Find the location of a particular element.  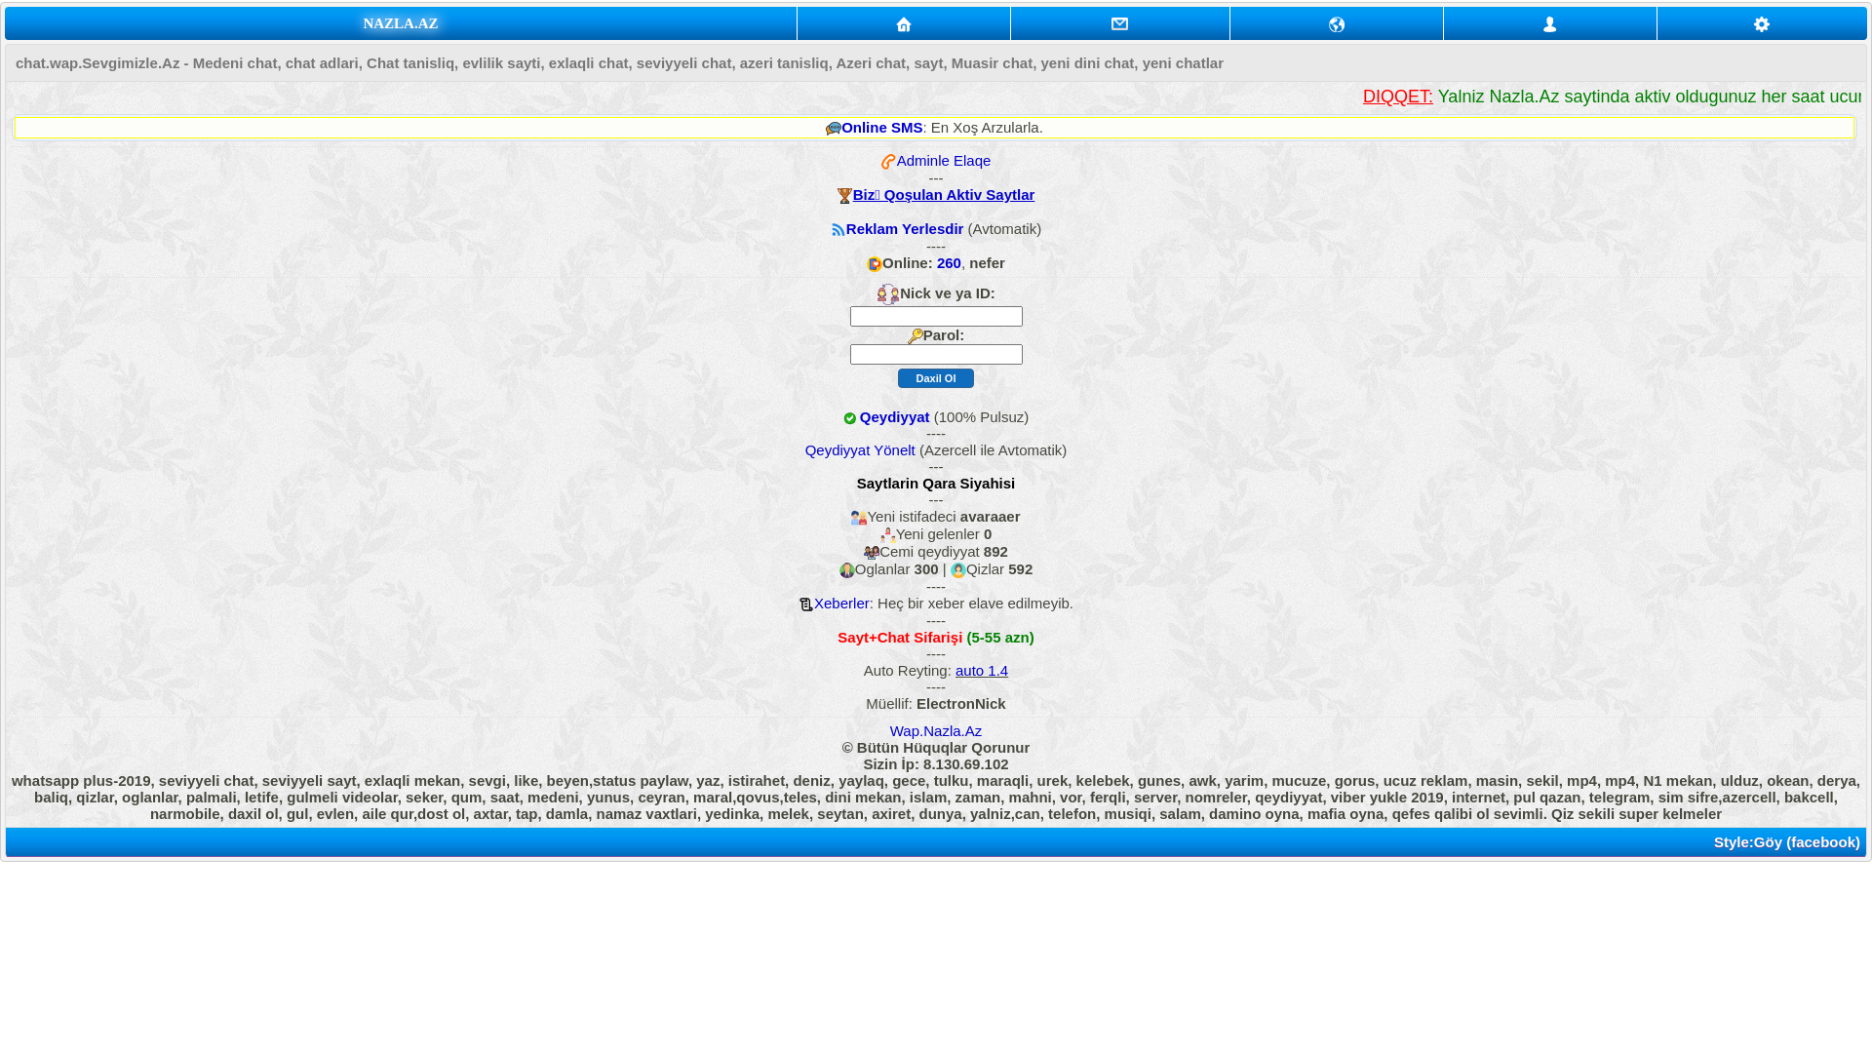

Mesajlar is located at coordinates (1120, 23).